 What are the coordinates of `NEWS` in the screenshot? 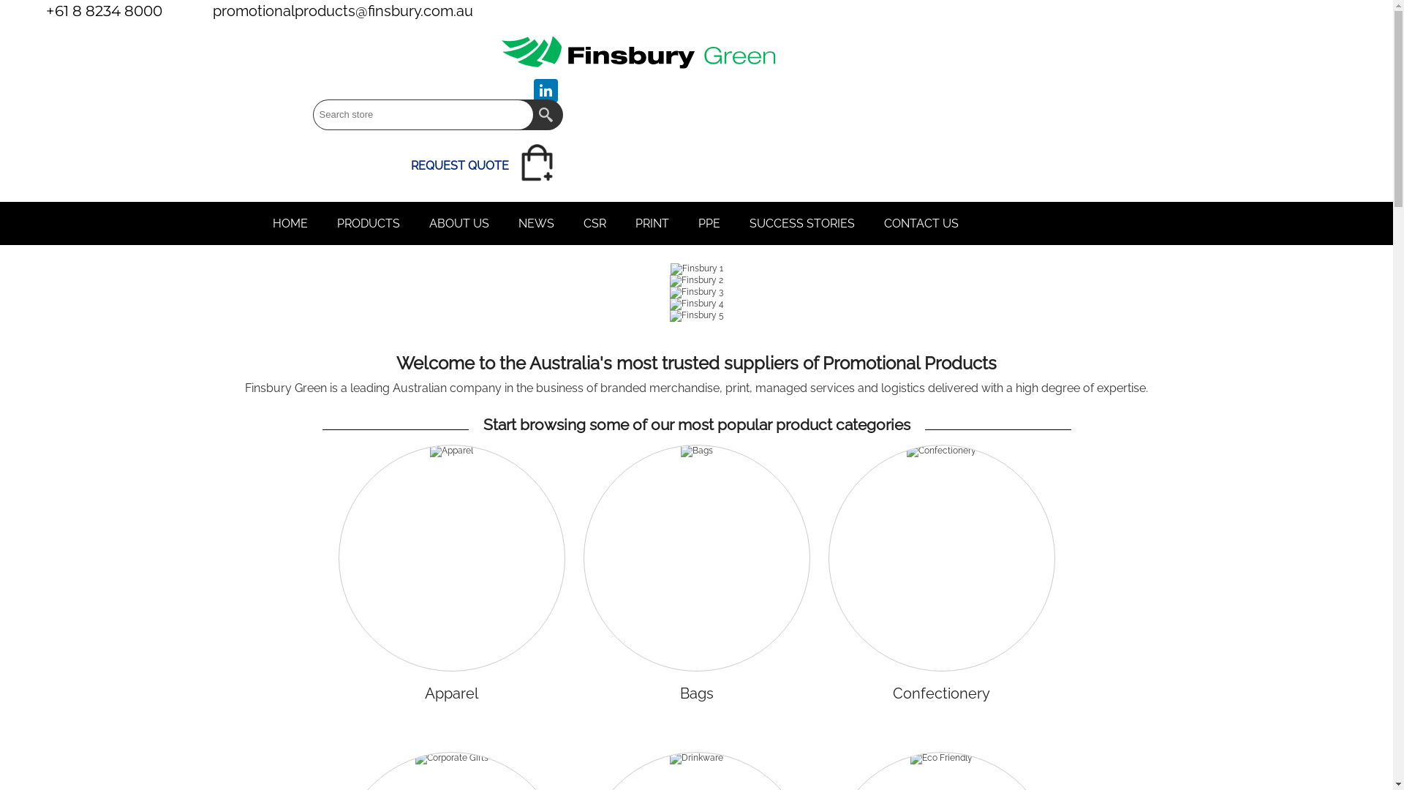 It's located at (535, 224).